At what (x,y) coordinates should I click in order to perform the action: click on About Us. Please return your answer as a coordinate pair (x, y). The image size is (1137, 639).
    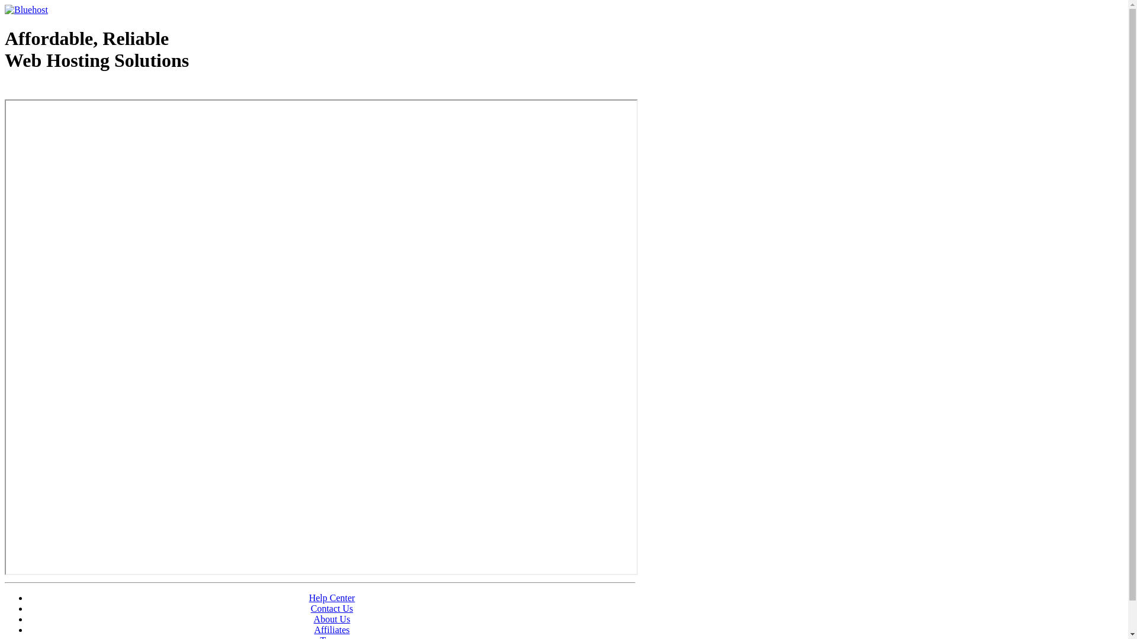
    Looking at the image, I should click on (332, 619).